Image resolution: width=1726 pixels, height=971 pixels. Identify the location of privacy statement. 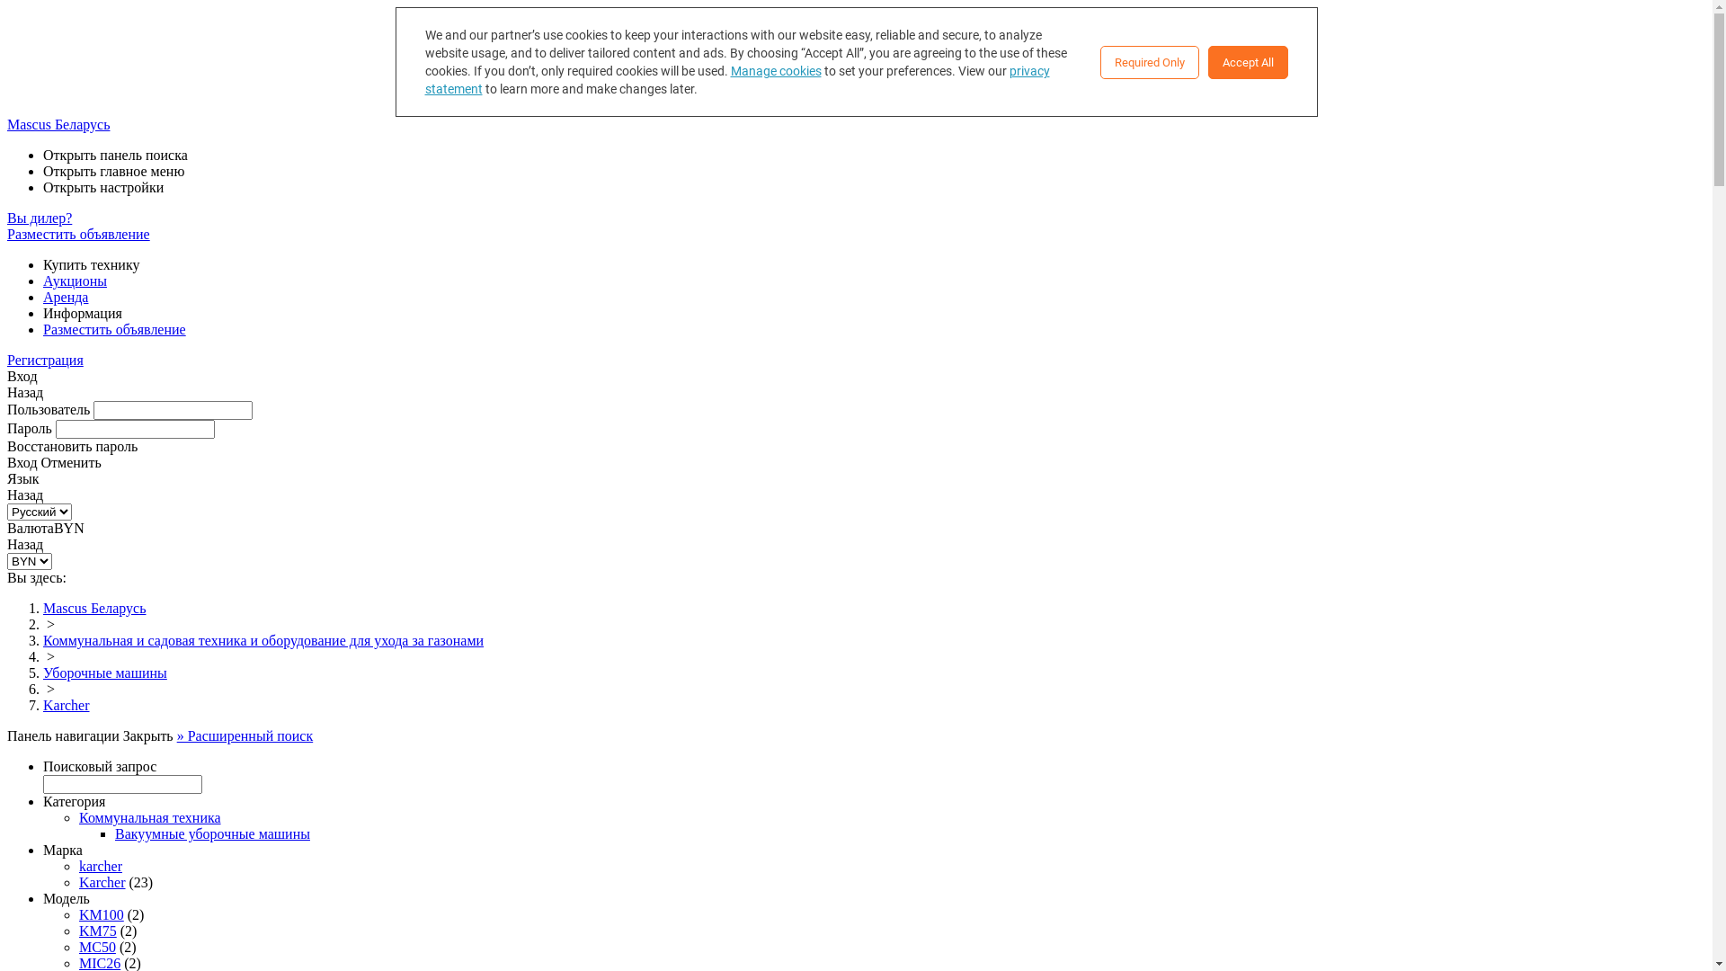
(737, 80).